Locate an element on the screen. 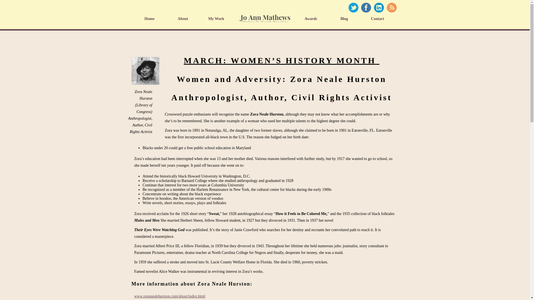  Facebook is located at coordinates (366, 7).